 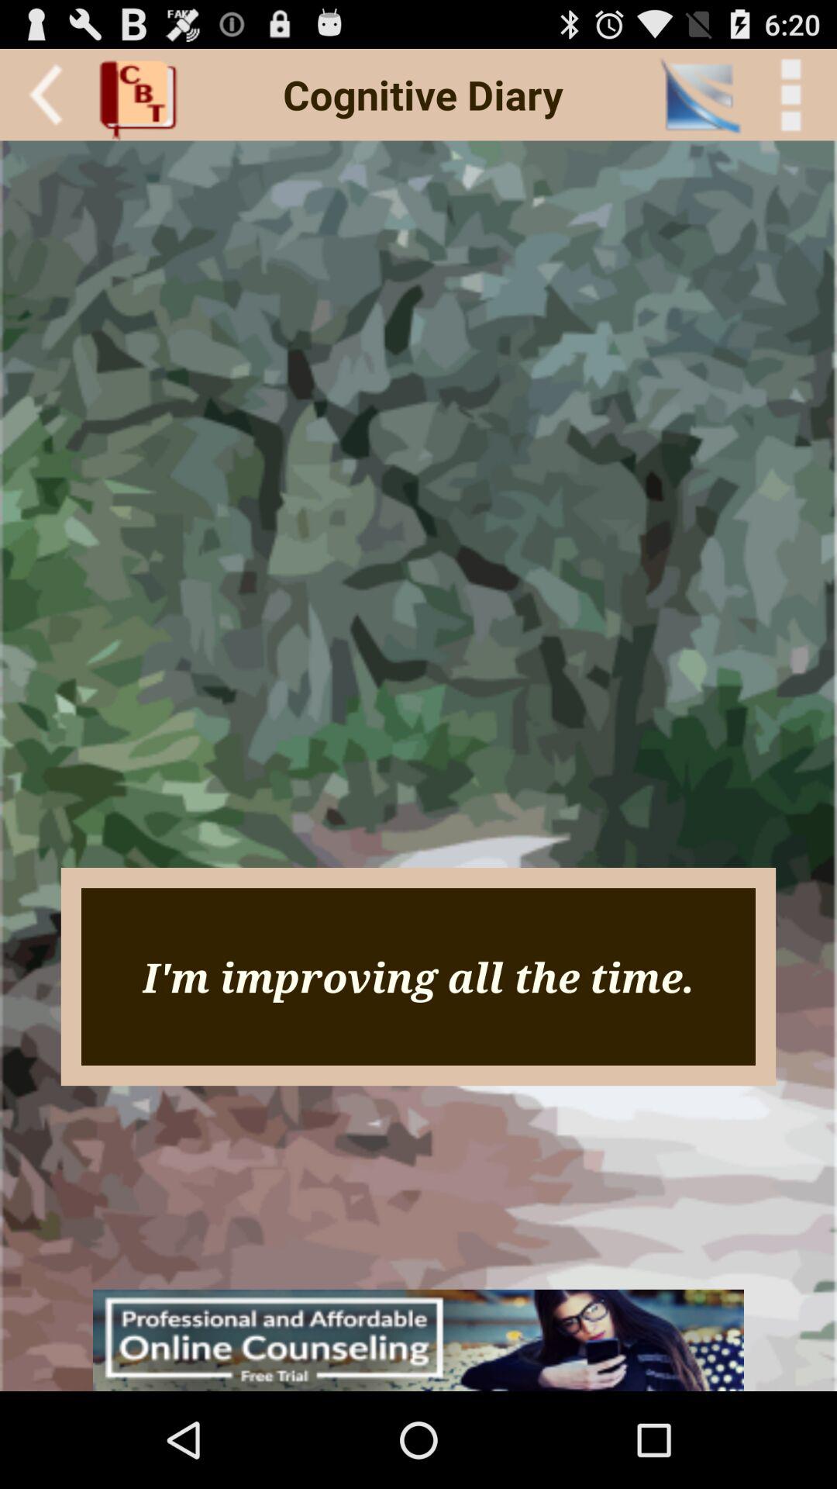 What do you see at coordinates (418, 1340) in the screenshot?
I see `advertisement` at bounding box center [418, 1340].